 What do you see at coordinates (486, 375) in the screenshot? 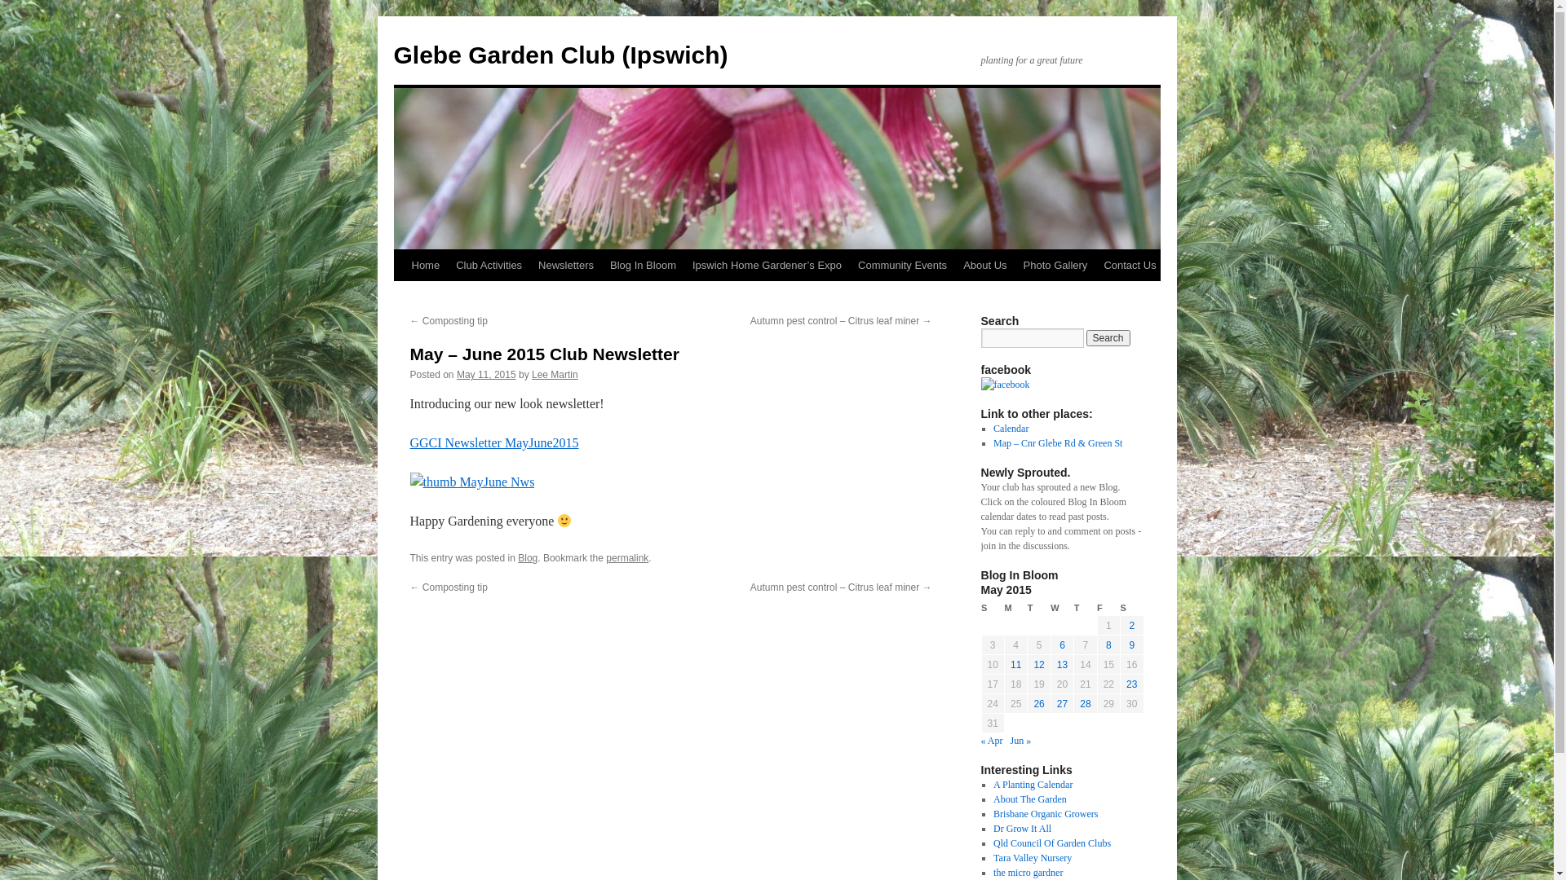
I see `May 11, 2015` at bounding box center [486, 375].